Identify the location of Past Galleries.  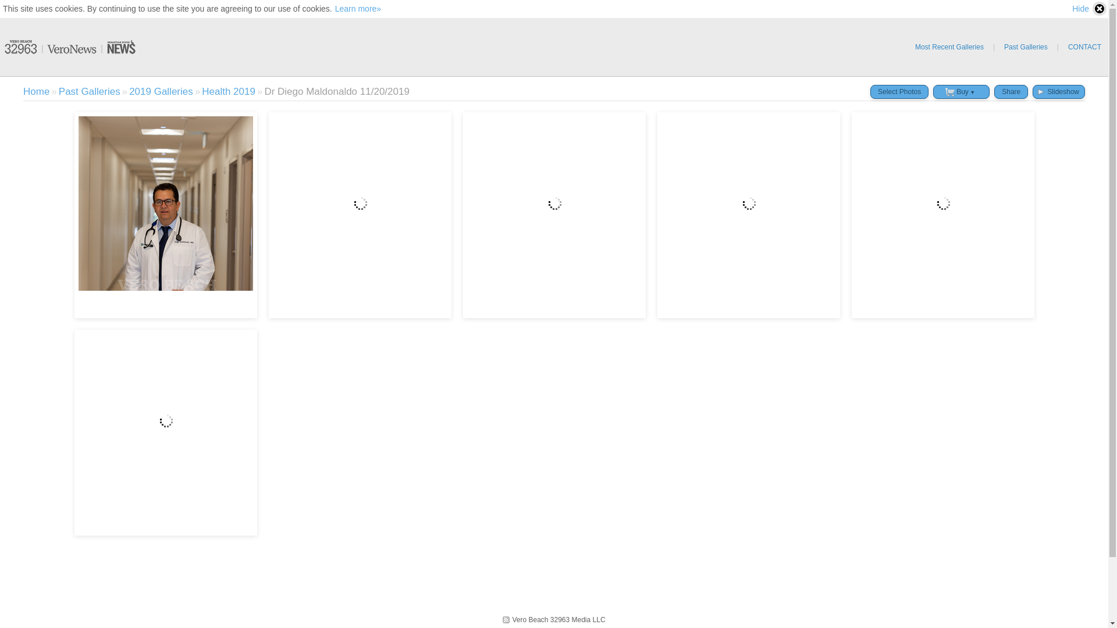
(1026, 47).